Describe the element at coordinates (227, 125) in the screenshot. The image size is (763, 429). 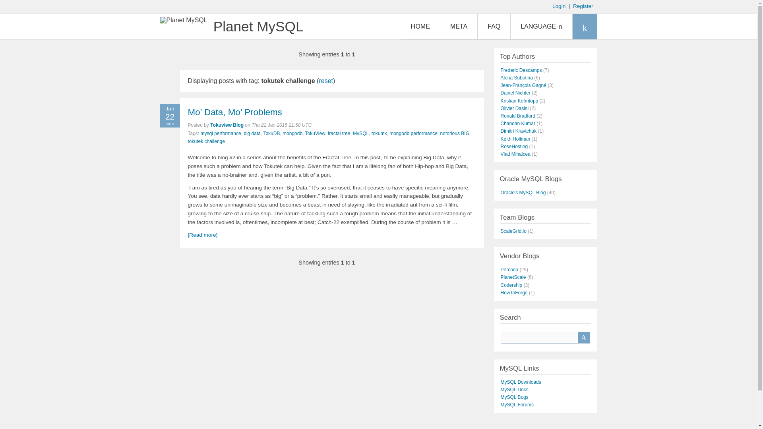
I see `Tokuview Blog` at that location.